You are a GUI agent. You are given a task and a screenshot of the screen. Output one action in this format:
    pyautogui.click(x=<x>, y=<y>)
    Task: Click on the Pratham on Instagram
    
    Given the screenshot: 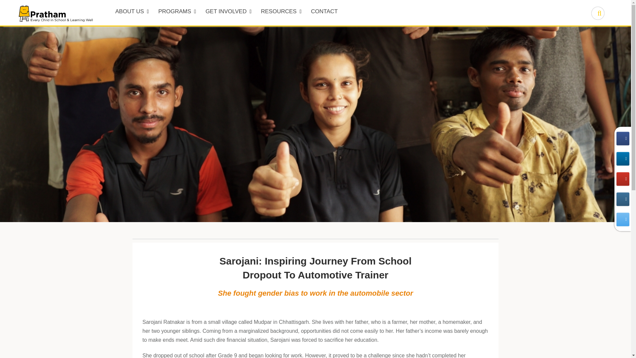 What is the action you would take?
    pyautogui.click(x=622, y=199)
    